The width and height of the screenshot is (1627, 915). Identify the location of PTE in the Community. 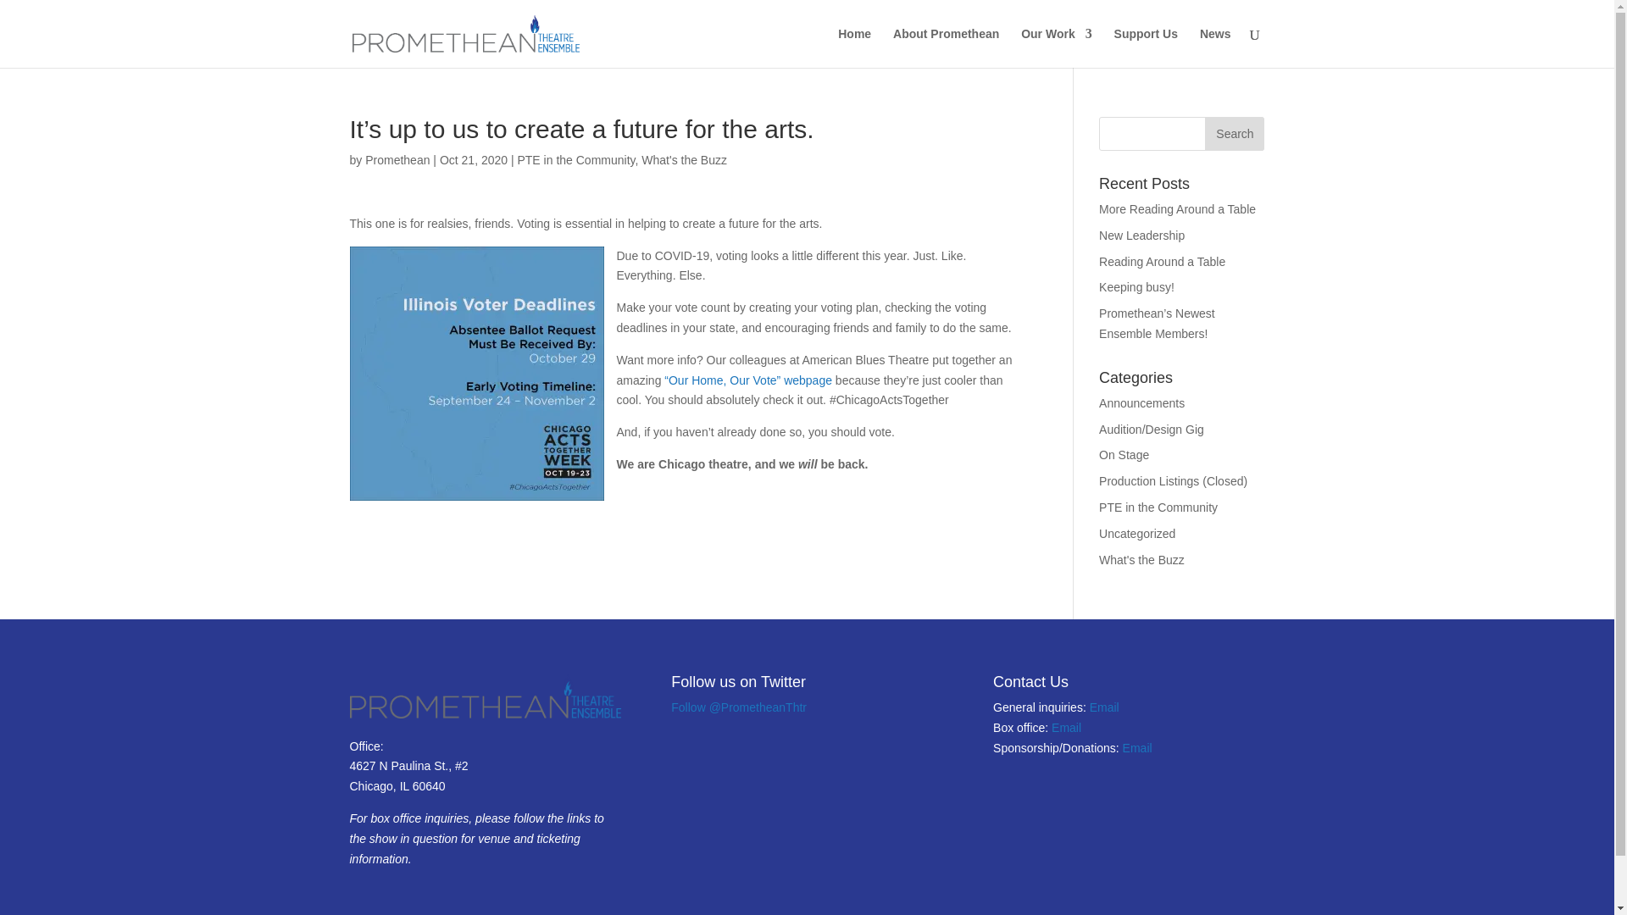
(575, 159).